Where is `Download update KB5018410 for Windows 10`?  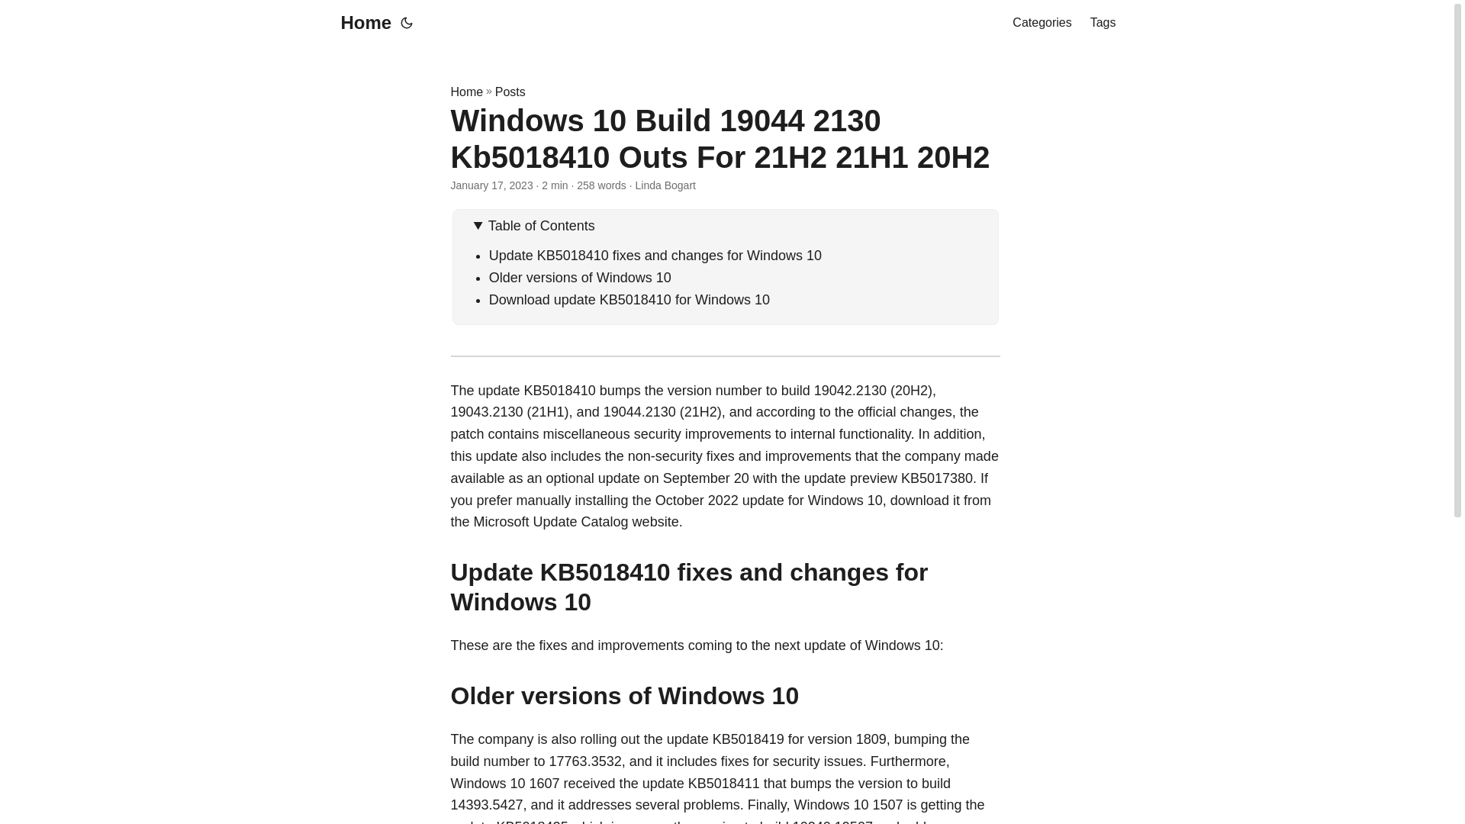 Download update KB5018410 for Windows 10 is located at coordinates (629, 299).